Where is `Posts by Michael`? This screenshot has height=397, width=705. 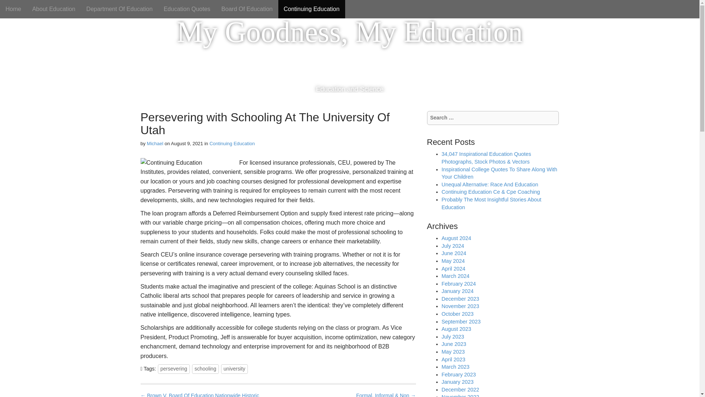
Posts by Michael is located at coordinates (155, 143).